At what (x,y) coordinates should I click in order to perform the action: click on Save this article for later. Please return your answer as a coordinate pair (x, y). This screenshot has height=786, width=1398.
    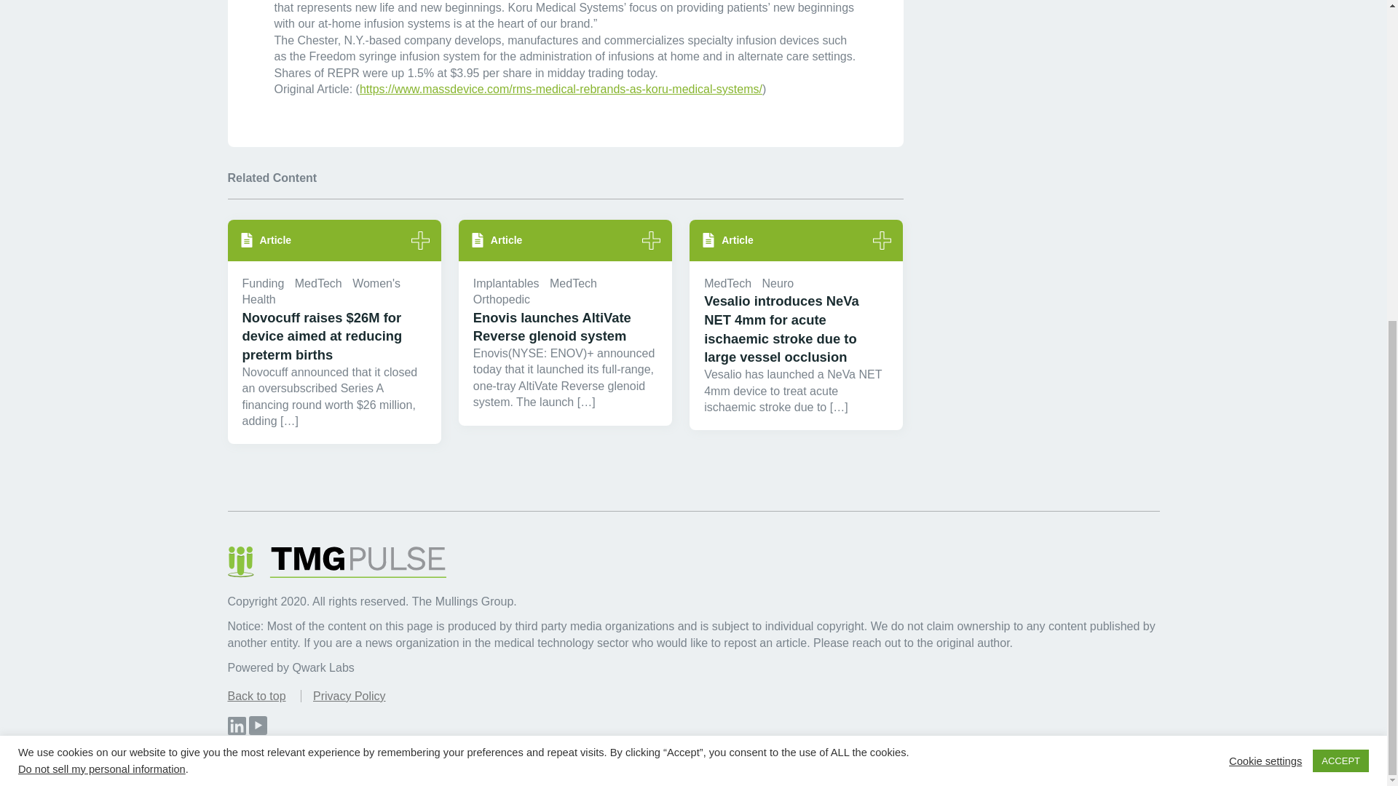
    Looking at the image, I should click on (419, 240).